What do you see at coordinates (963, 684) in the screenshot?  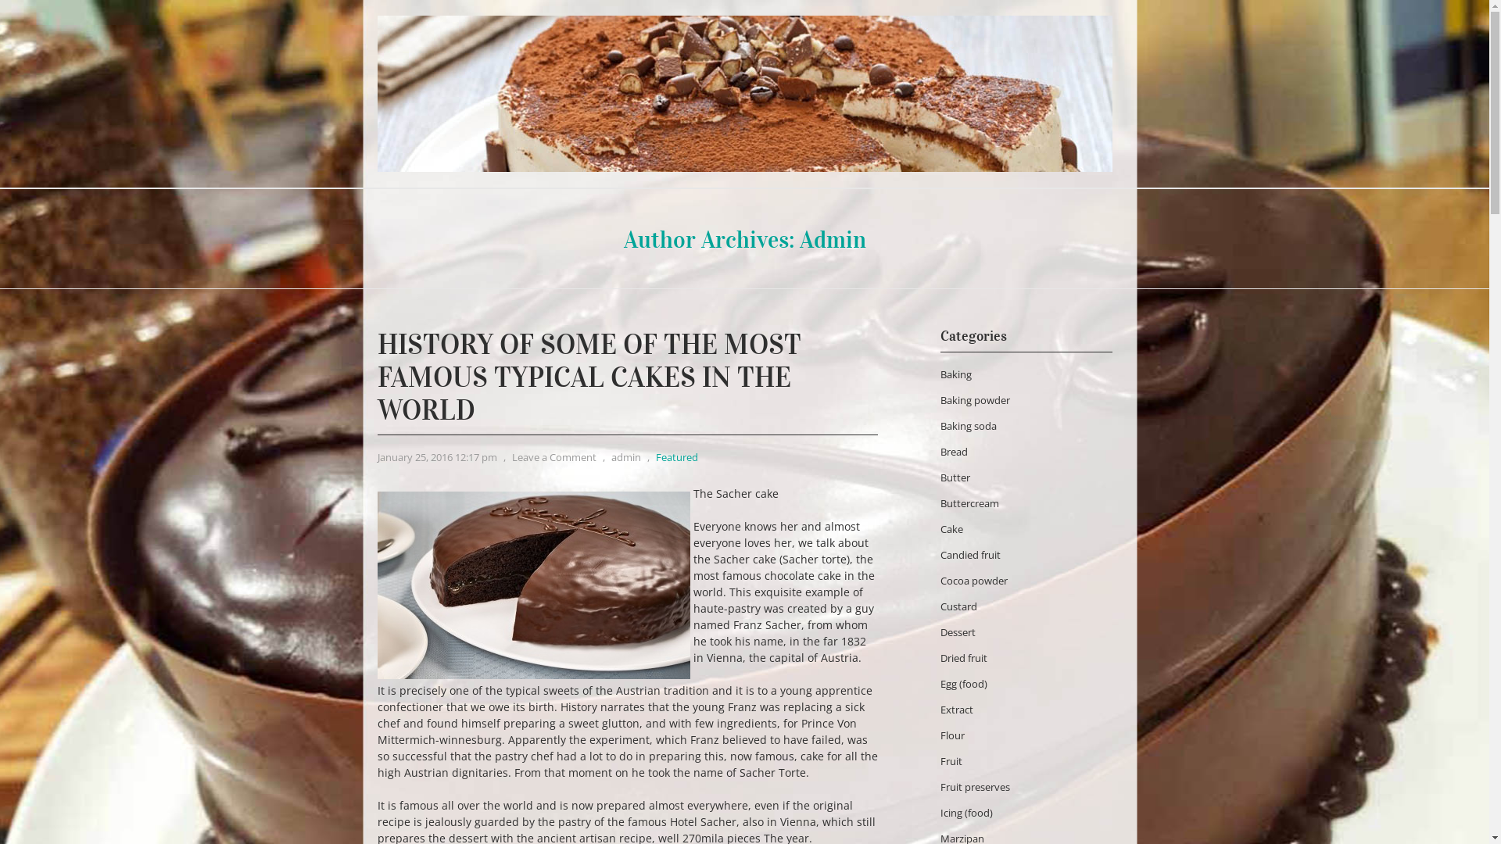 I see `Egg (food)` at bounding box center [963, 684].